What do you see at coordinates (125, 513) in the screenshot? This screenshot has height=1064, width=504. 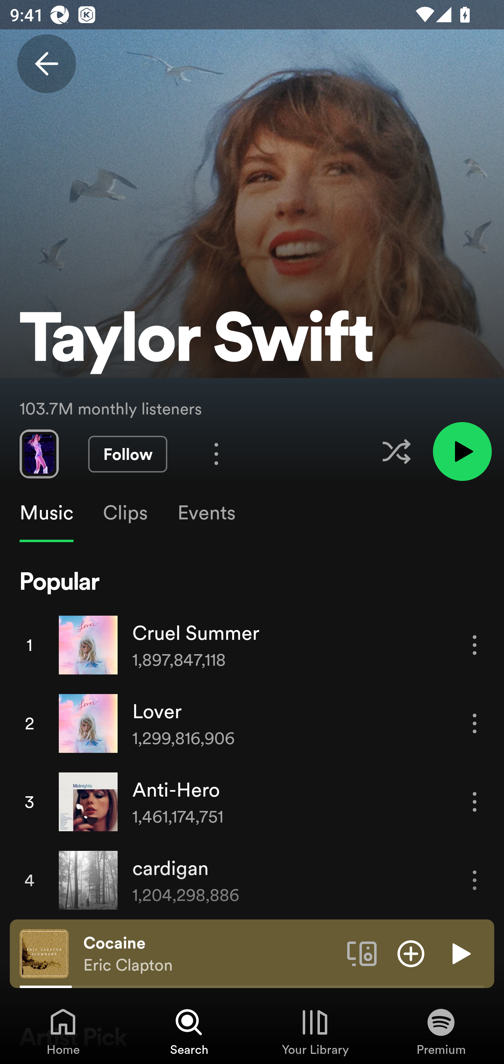 I see `Clips` at bounding box center [125, 513].